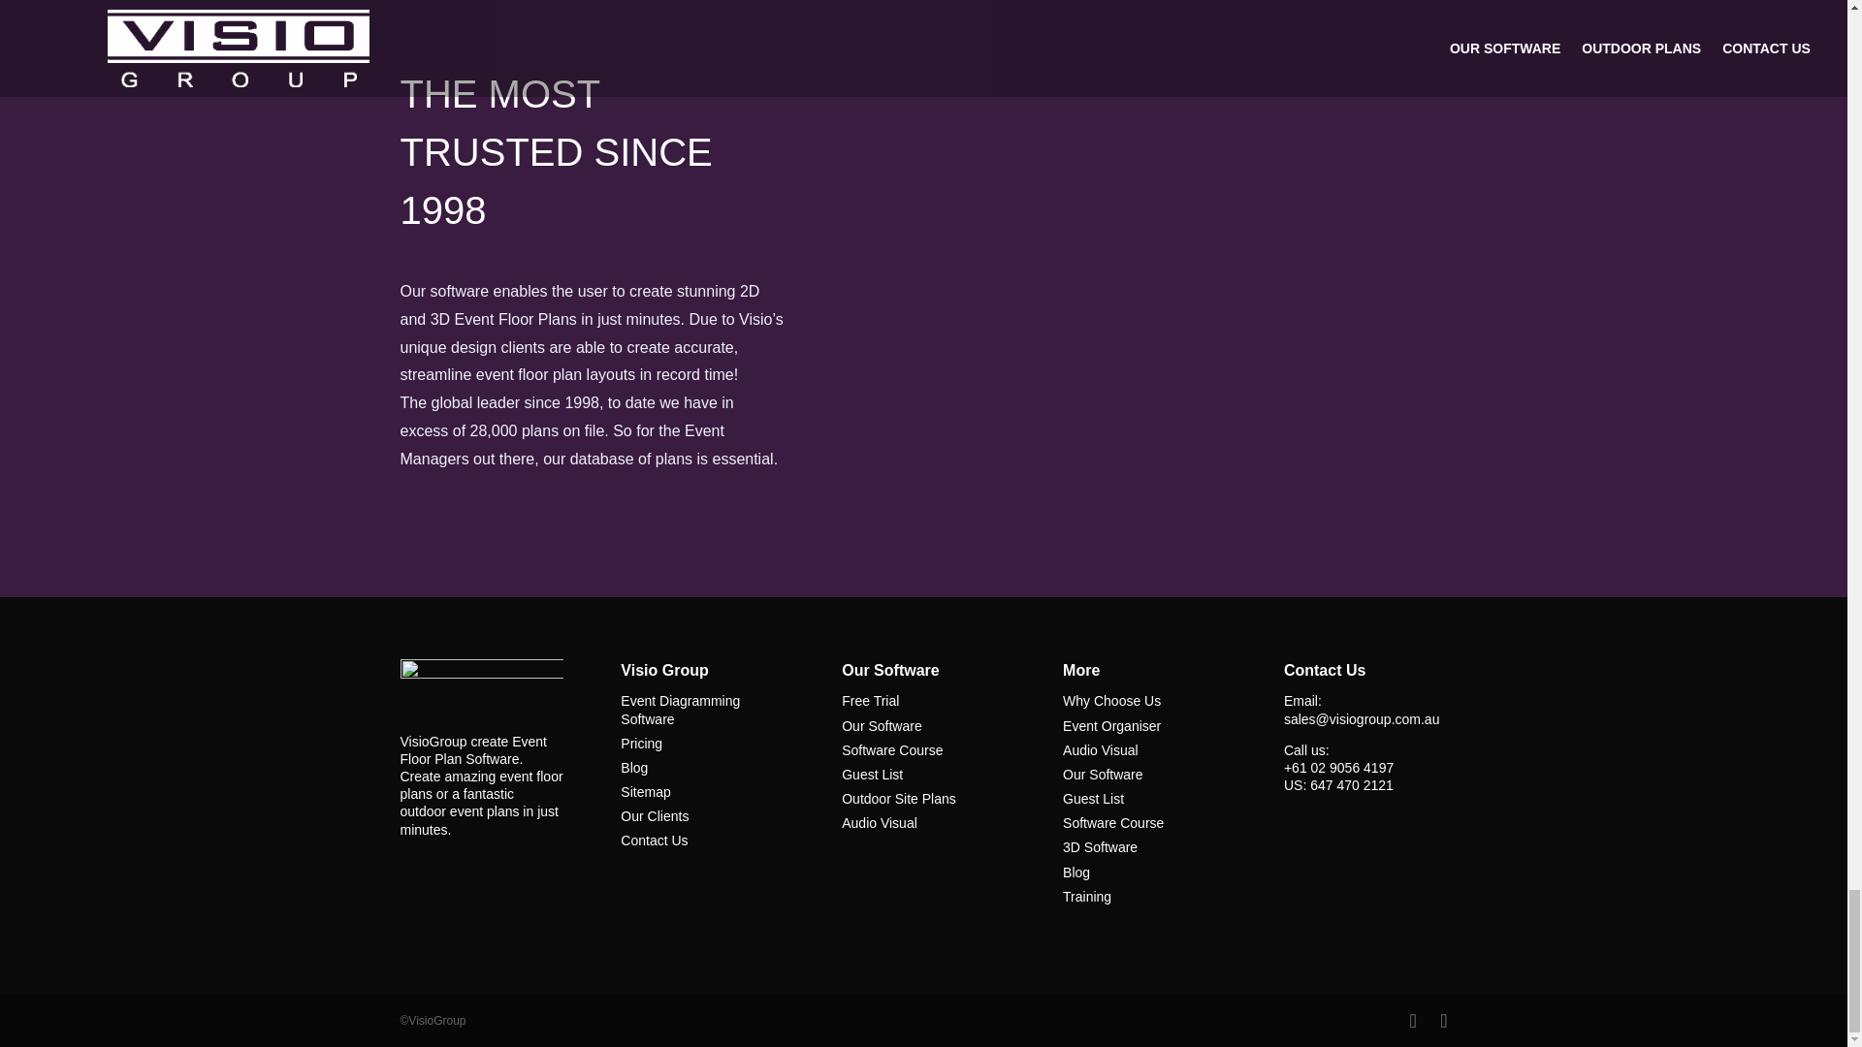  I want to click on Guest List, so click(872, 774).